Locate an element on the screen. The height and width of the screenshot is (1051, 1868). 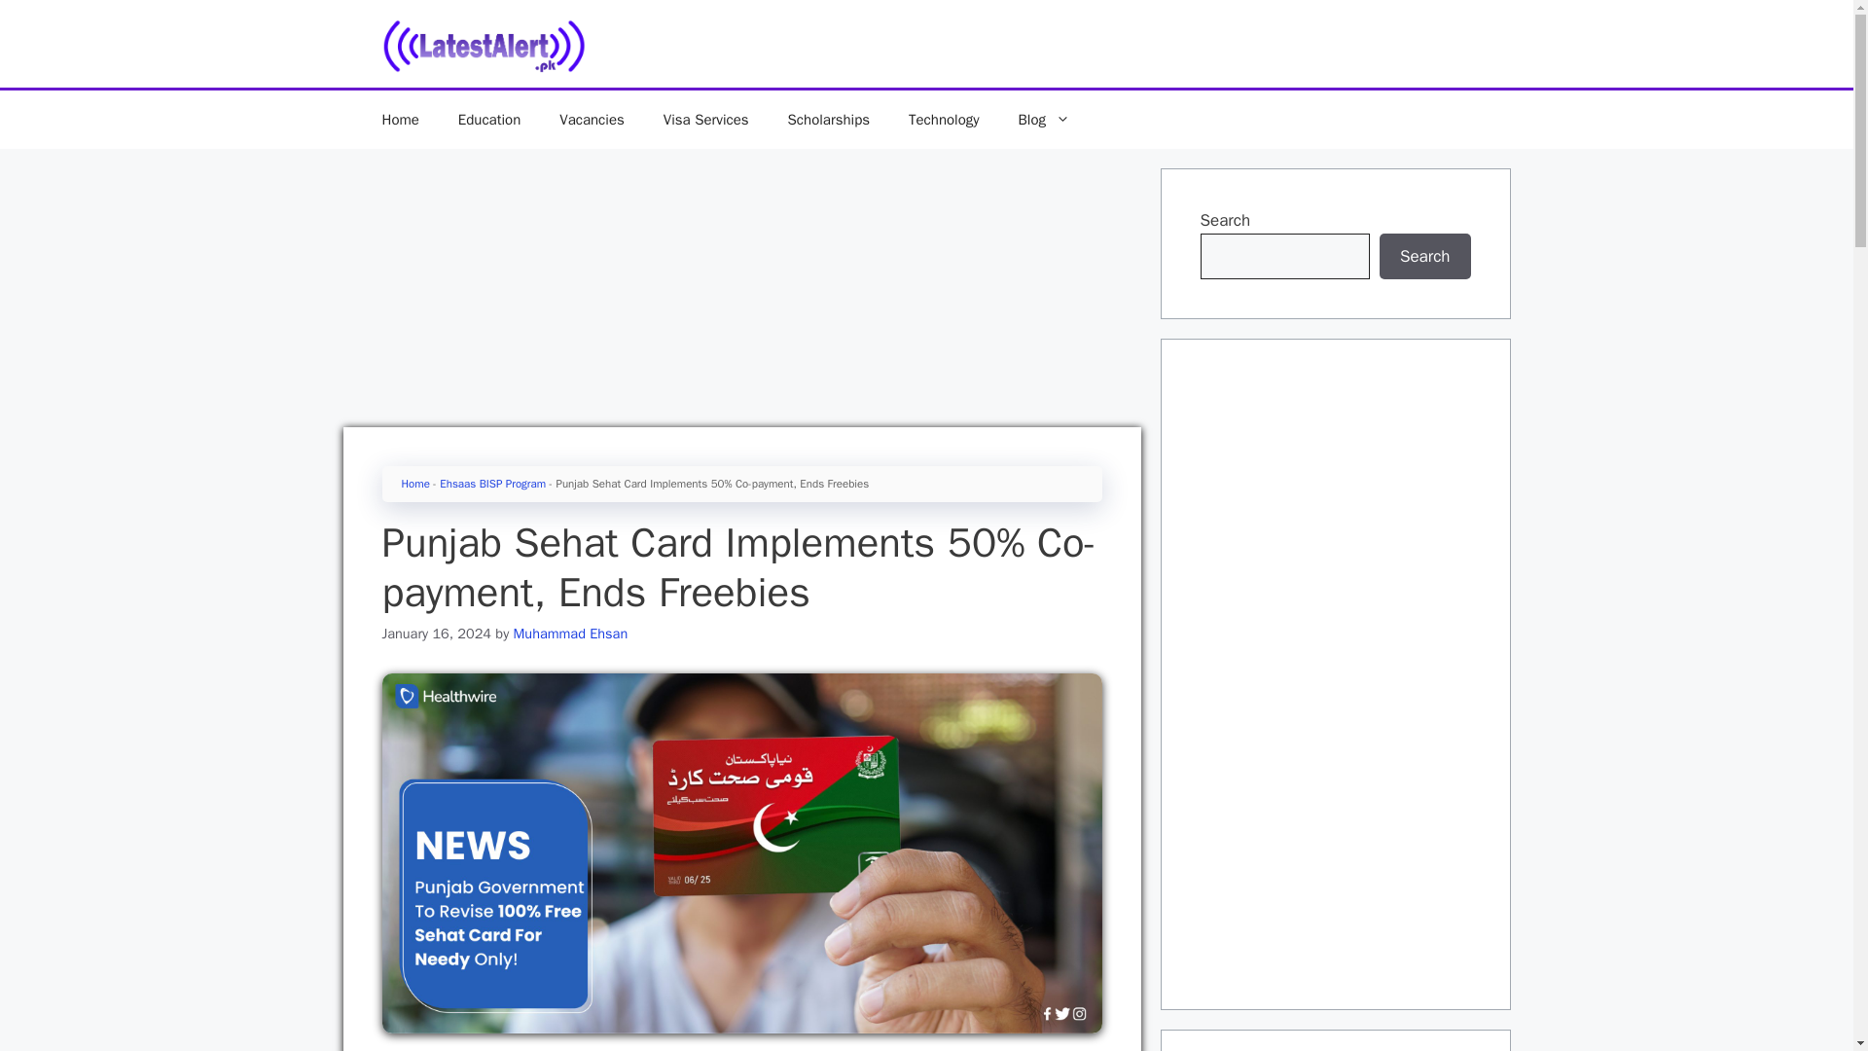
Education is located at coordinates (488, 119).